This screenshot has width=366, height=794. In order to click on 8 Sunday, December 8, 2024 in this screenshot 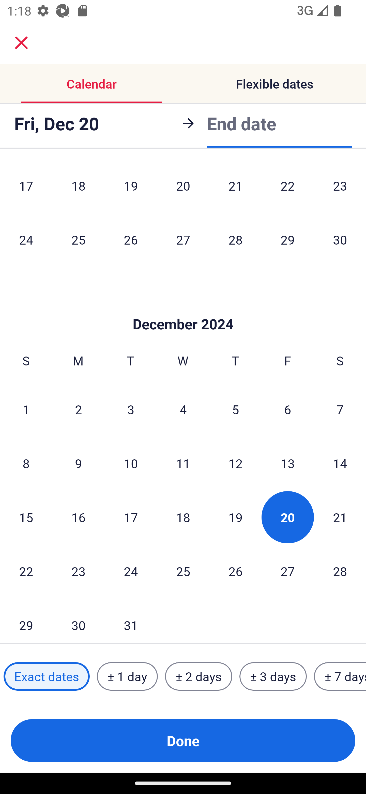, I will do `click(26, 463)`.